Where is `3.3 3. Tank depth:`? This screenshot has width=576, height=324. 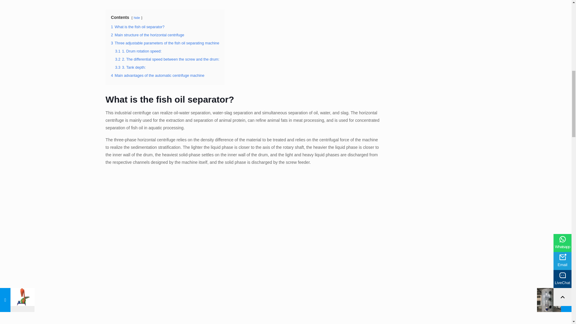
3.3 3. Tank depth: is located at coordinates (130, 67).